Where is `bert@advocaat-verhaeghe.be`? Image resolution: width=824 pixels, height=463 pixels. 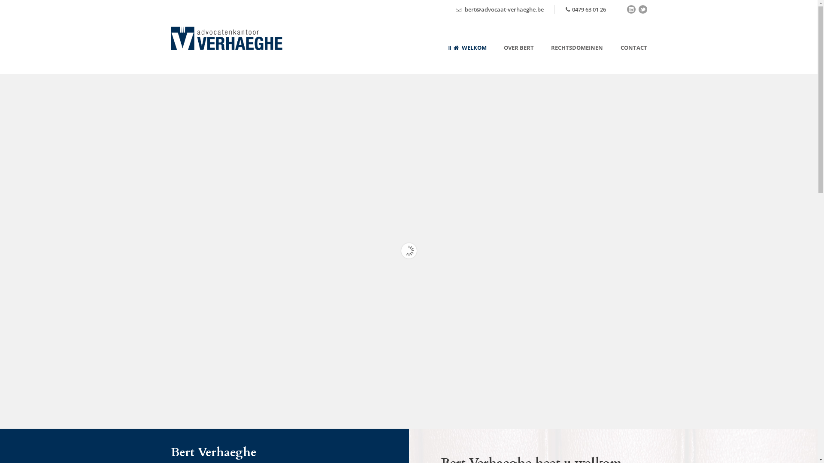
bert@advocaat-verhaeghe.be is located at coordinates (500, 9).